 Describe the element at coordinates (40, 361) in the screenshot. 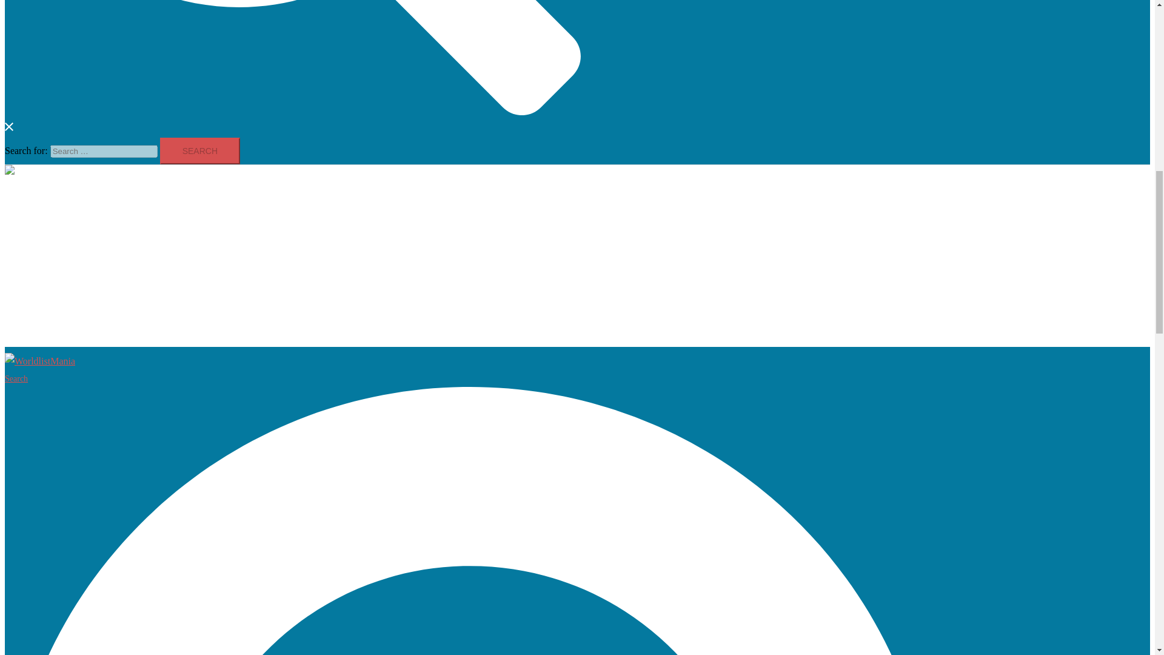

I see `WorldlistMania` at that location.